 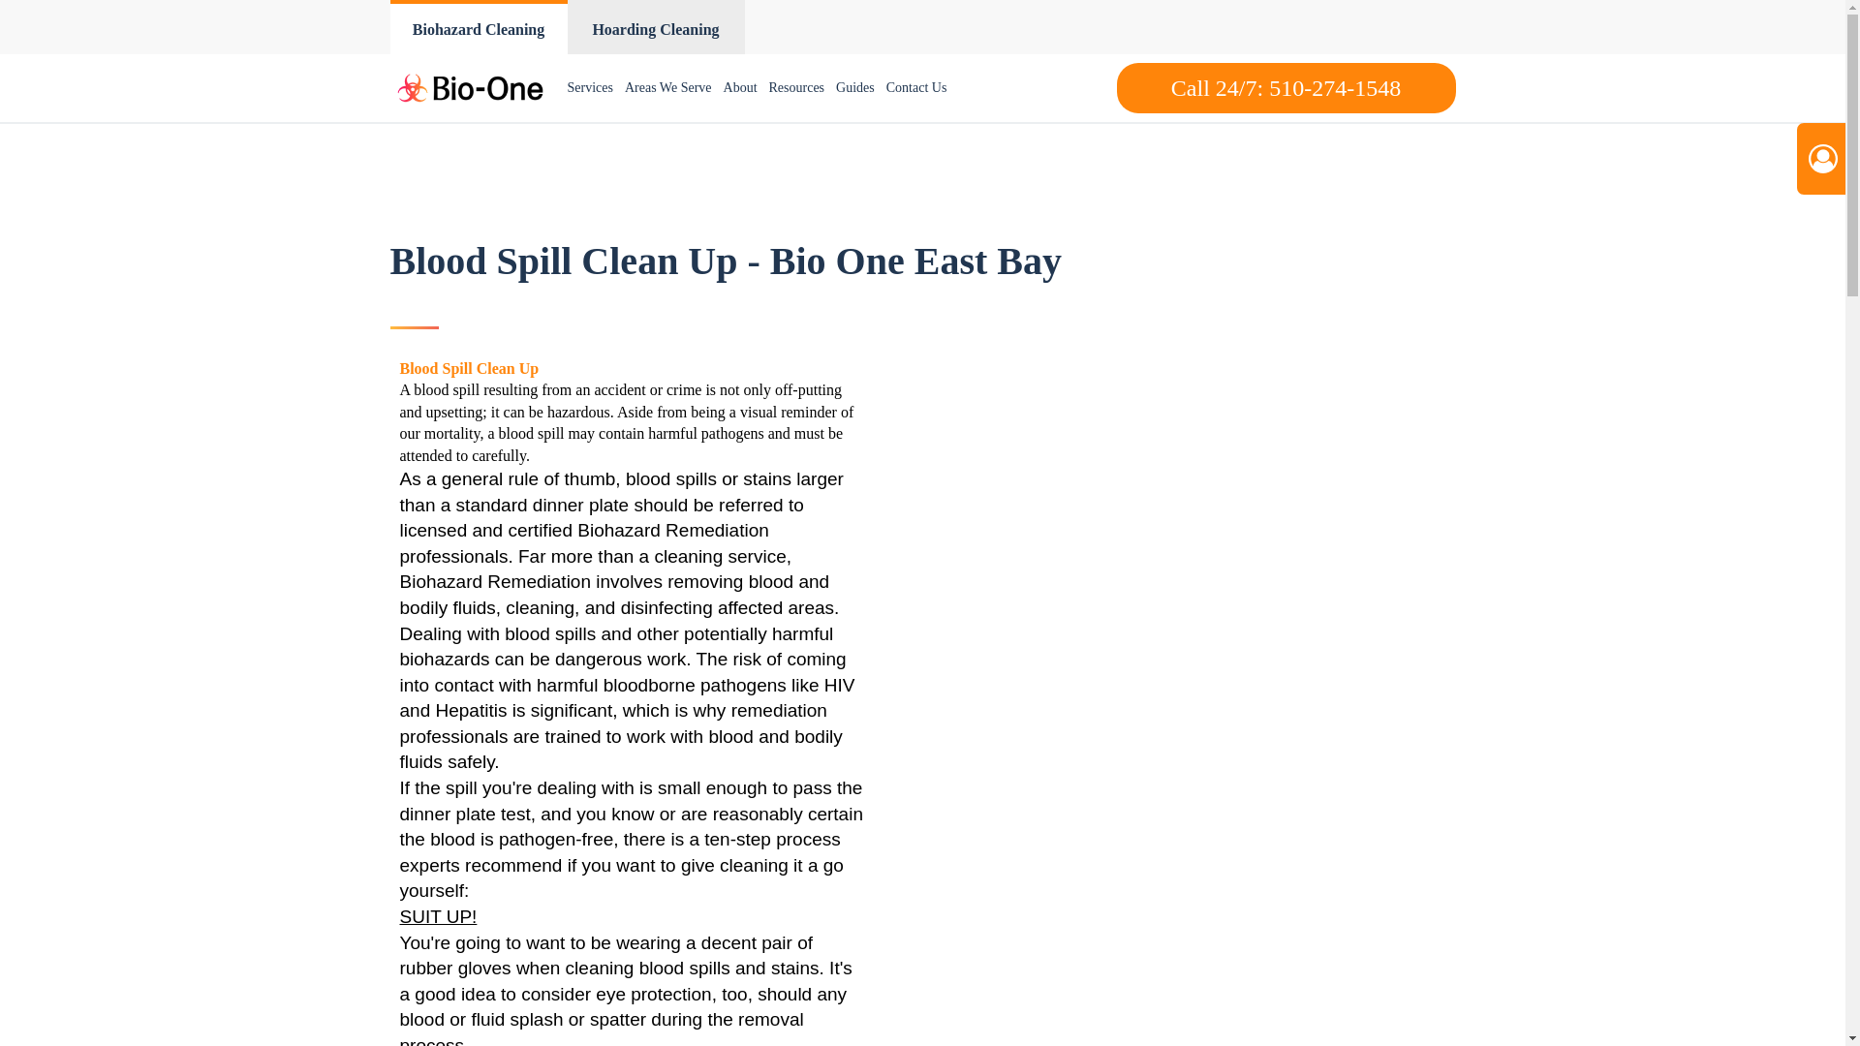 I want to click on Services, so click(x=590, y=88).